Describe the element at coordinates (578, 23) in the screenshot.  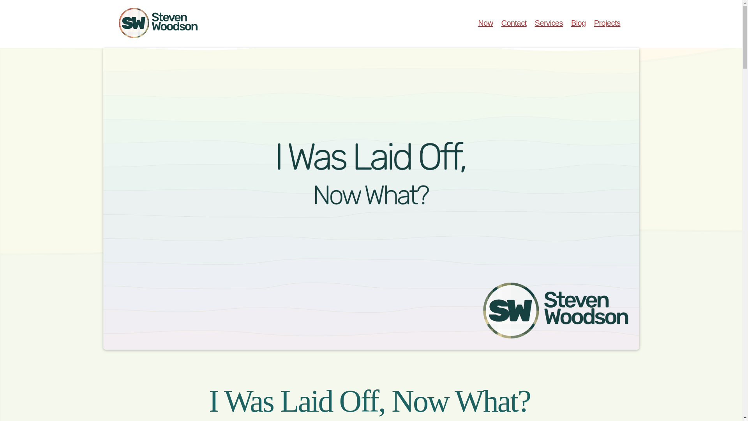
I see `Blog` at that location.